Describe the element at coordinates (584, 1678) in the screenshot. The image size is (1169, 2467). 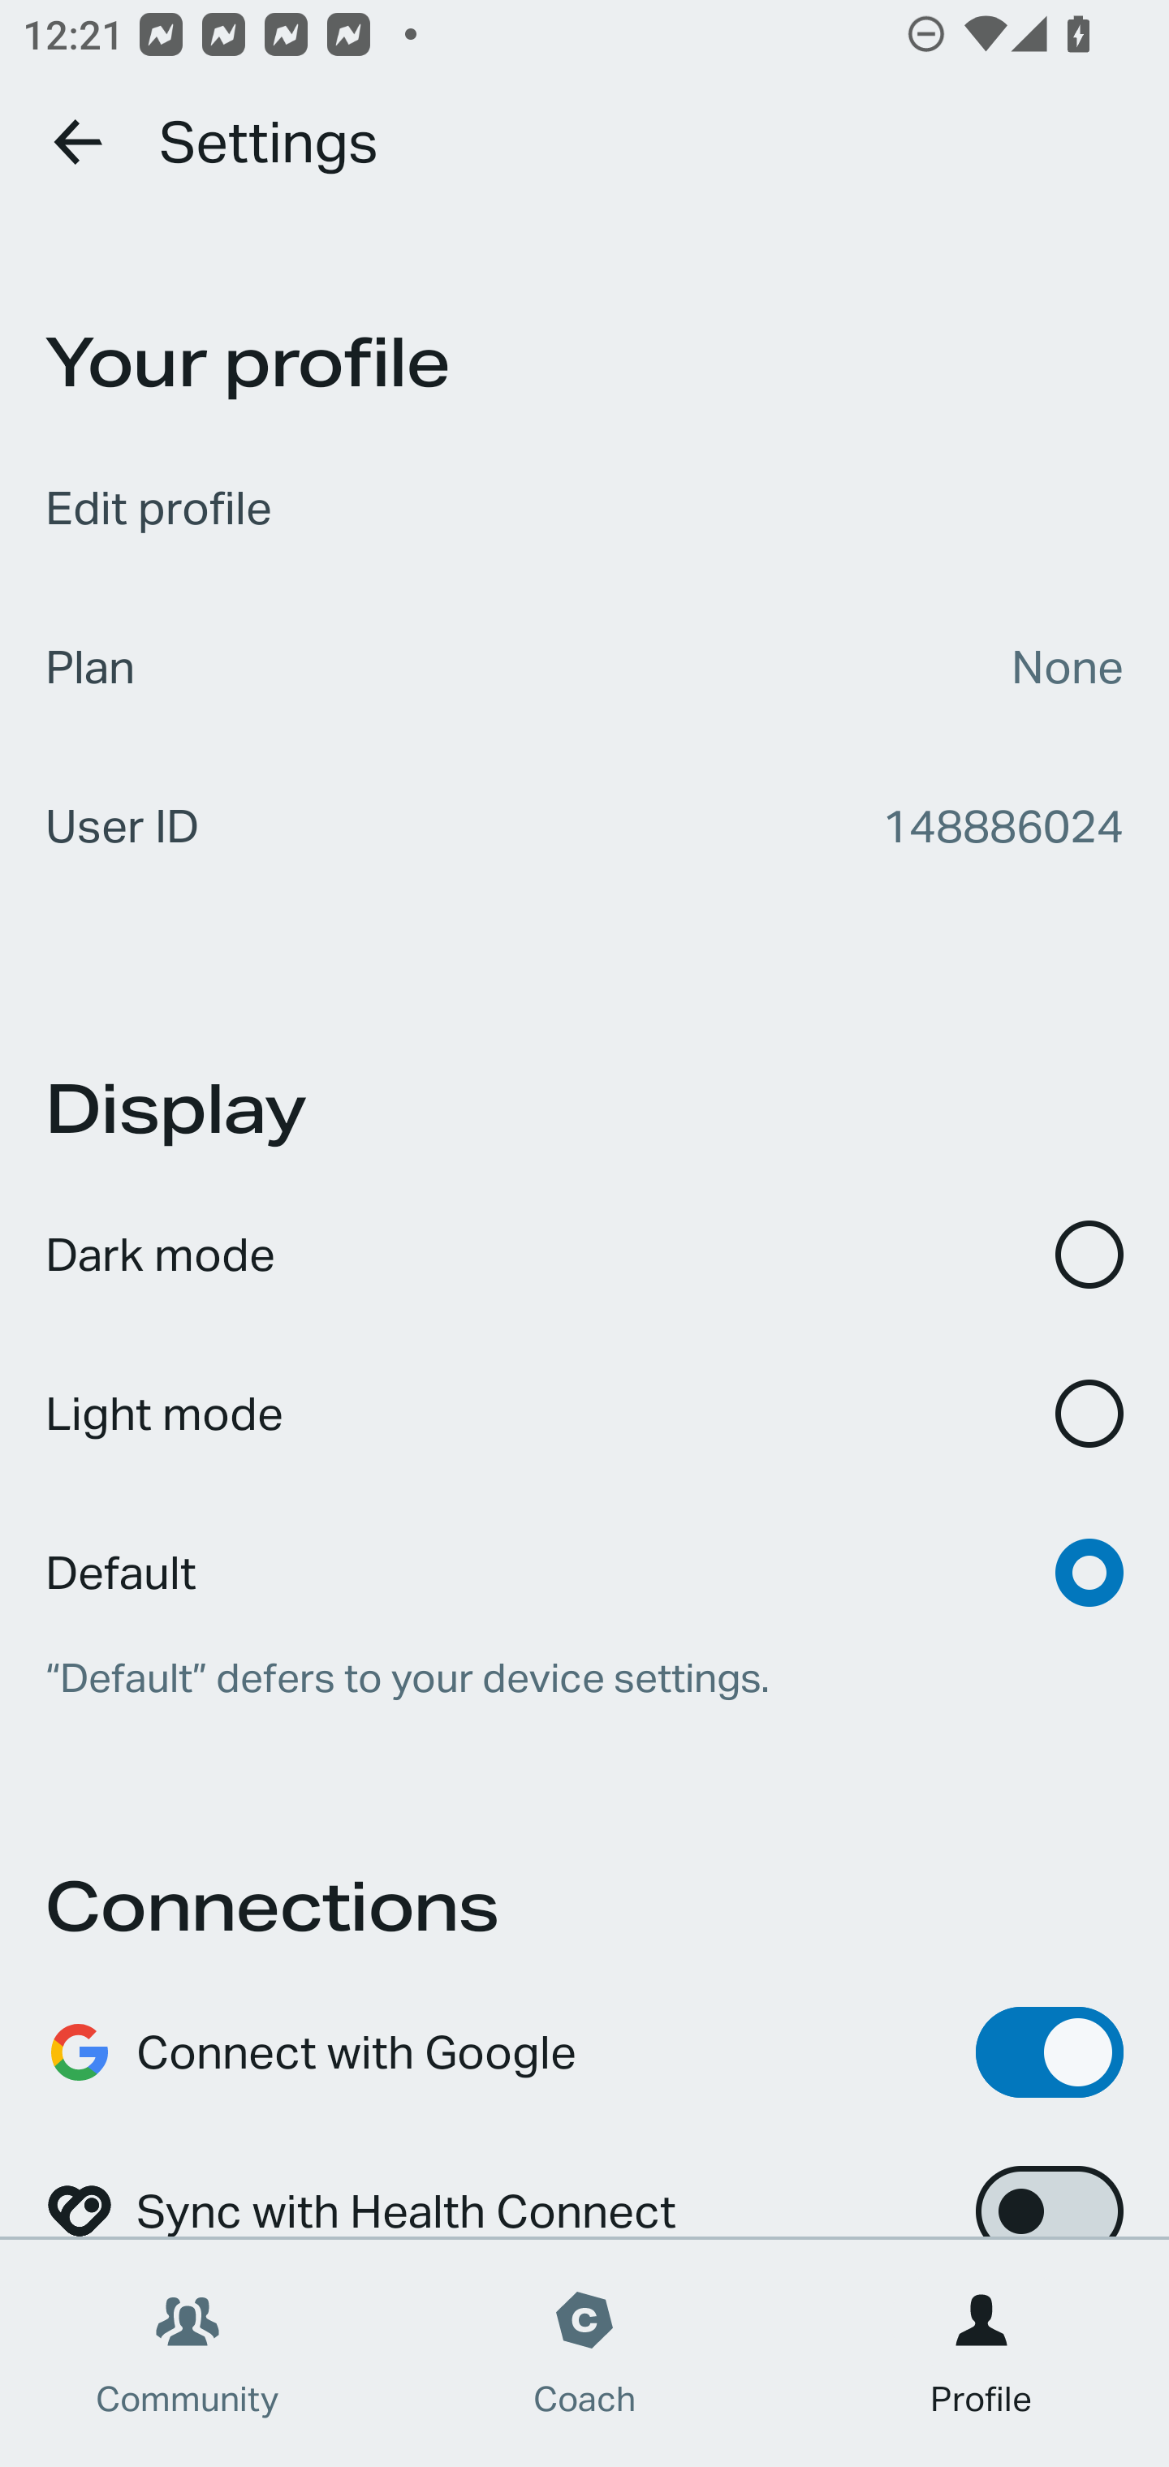
I see `“Default” defers to your device settings.` at that location.